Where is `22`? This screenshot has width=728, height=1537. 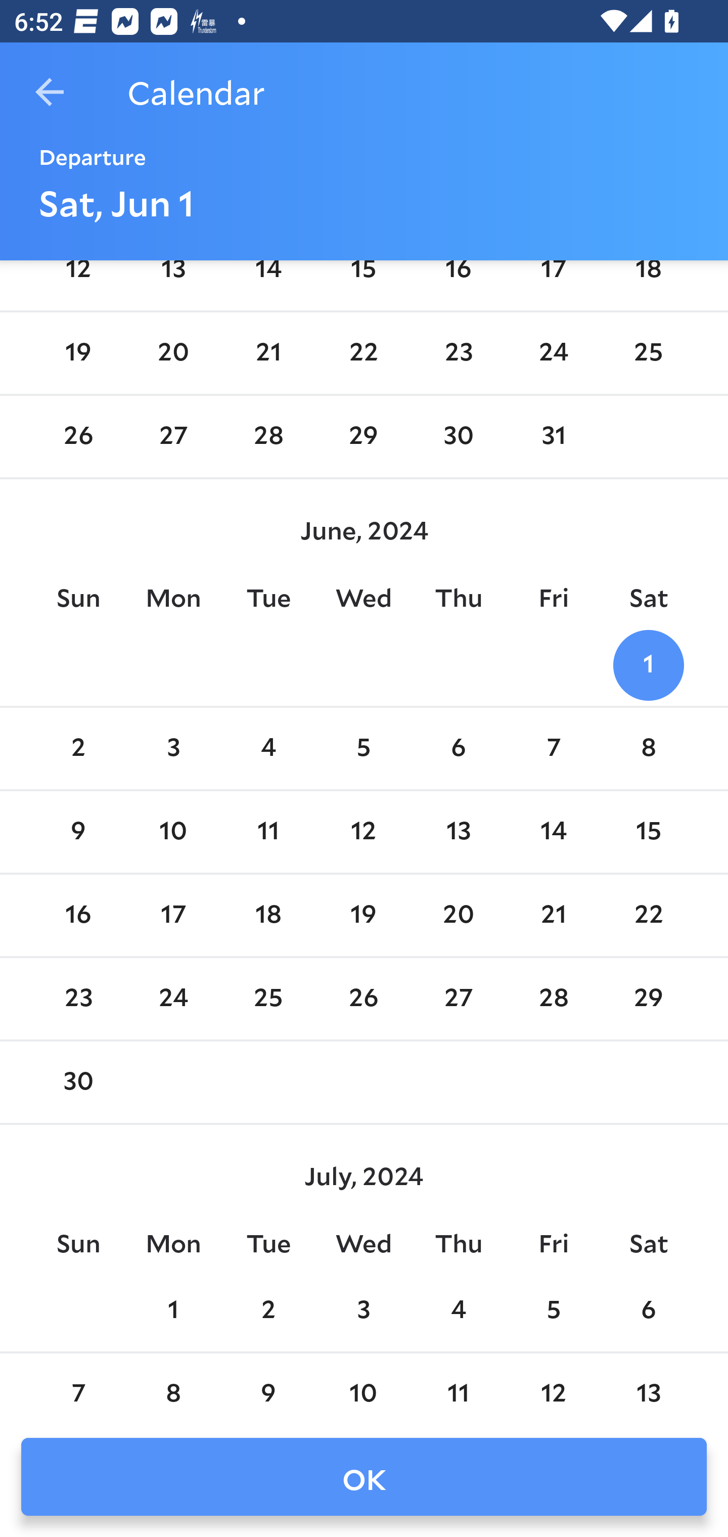 22 is located at coordinates (363, 353).